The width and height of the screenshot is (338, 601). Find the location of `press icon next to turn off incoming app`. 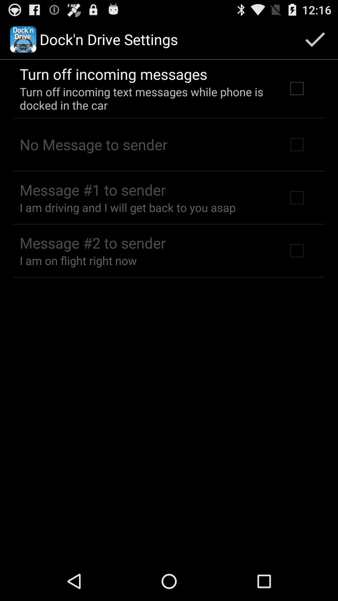

press icon next to turn off incoming app is located at coordinates (315, 39).